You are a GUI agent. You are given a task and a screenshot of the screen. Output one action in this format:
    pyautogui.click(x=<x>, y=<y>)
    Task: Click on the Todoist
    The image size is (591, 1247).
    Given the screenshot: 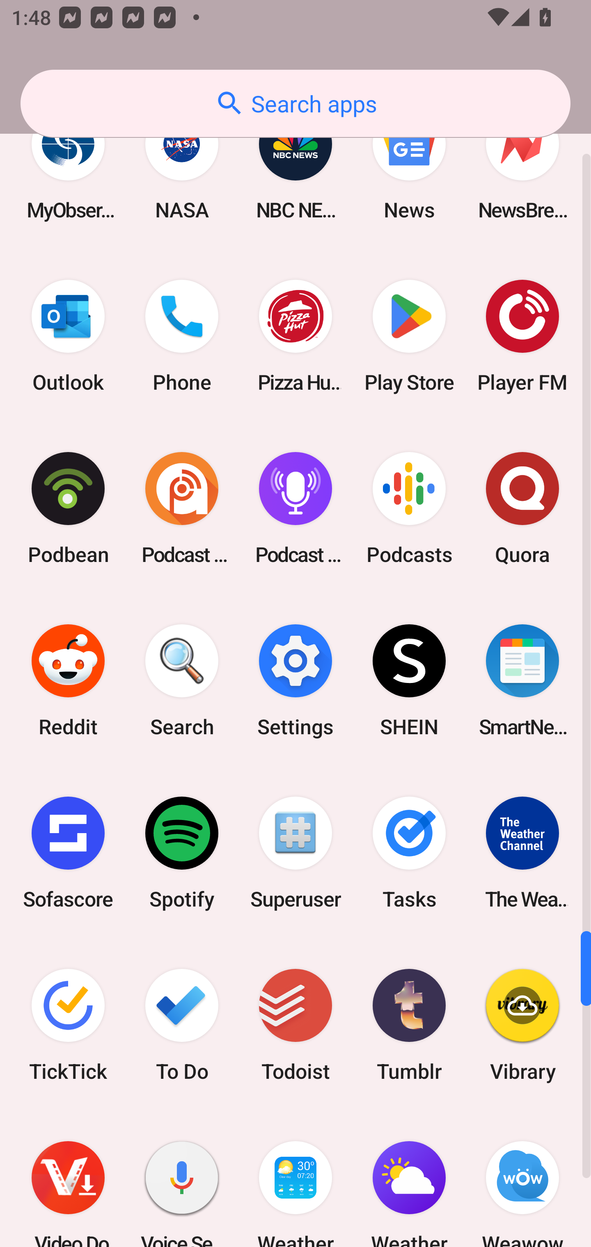 What is the action you would take?
    pyautogui.click(x=295, y=1025)
    